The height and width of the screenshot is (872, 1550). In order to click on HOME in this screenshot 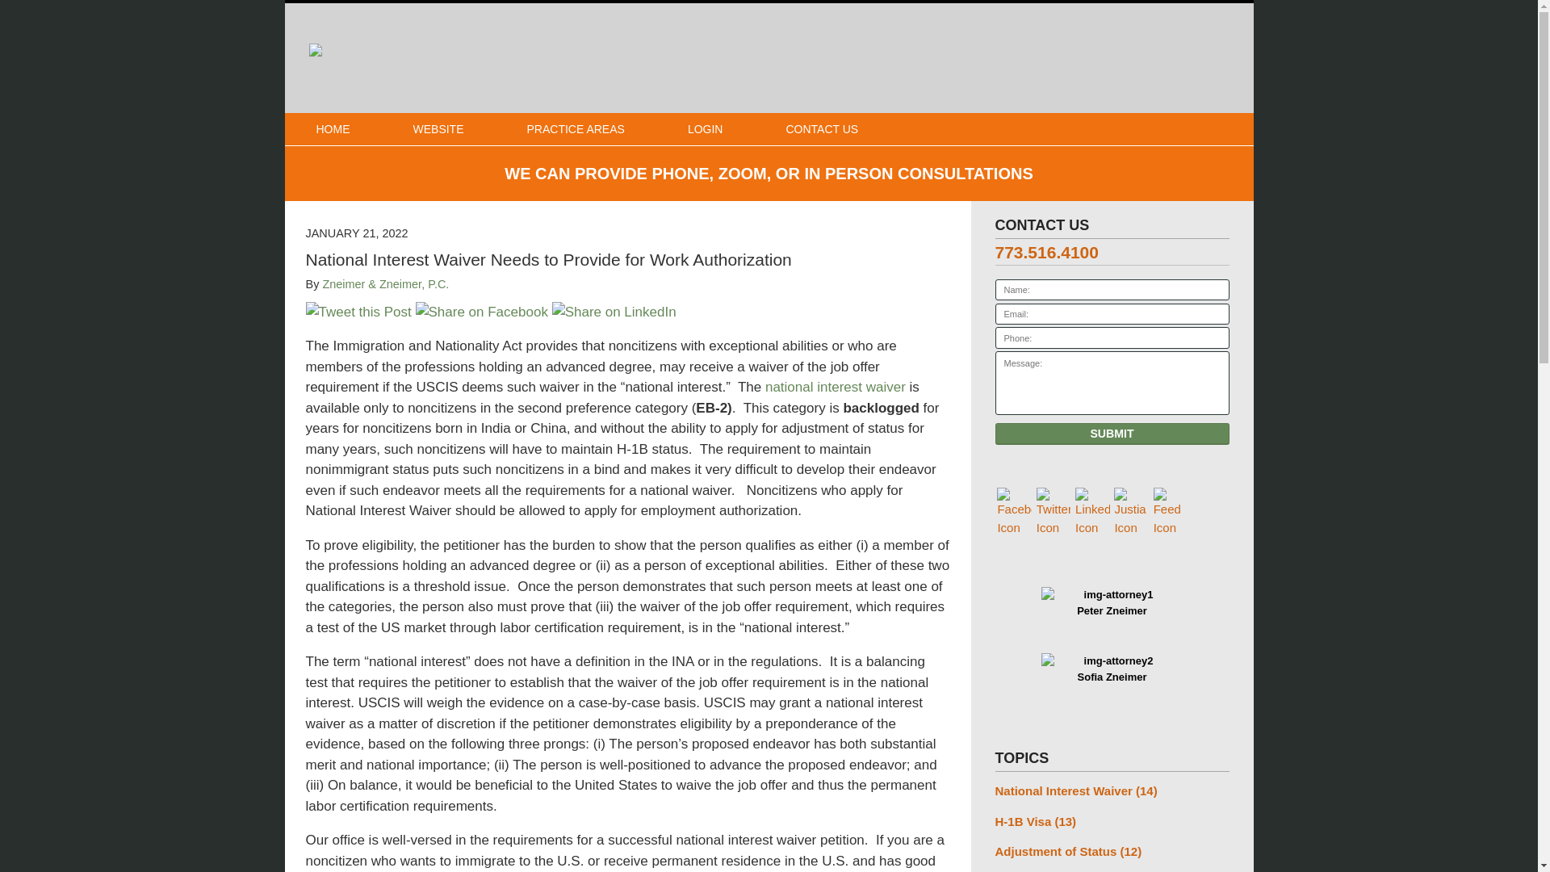, I will do `click(333, 129)`.